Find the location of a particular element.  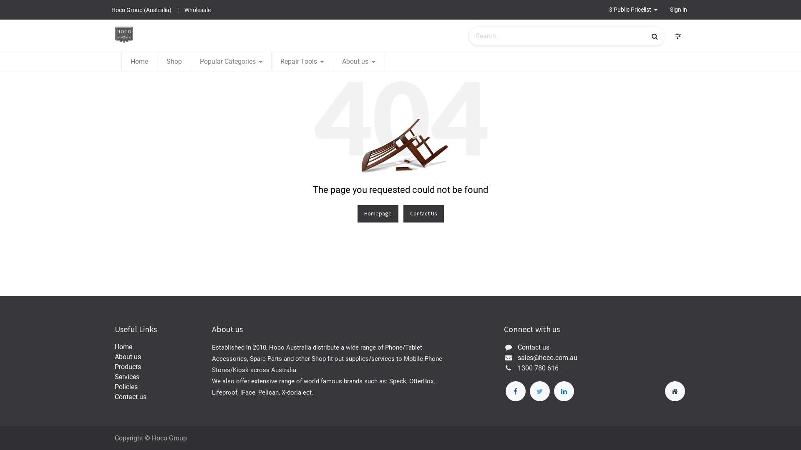

HOCO AU | Wholesale is located at coordinates (124, 35).